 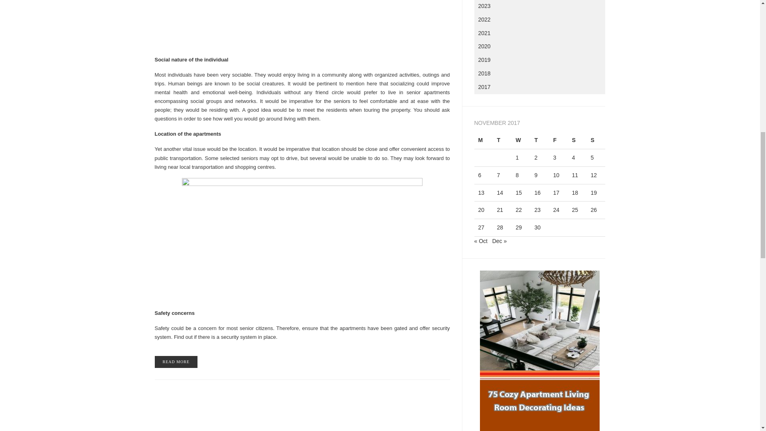 What do you see at coordinates (483, 140) in the screenshot?
I see `Monday` at bounding box center [483, 140].